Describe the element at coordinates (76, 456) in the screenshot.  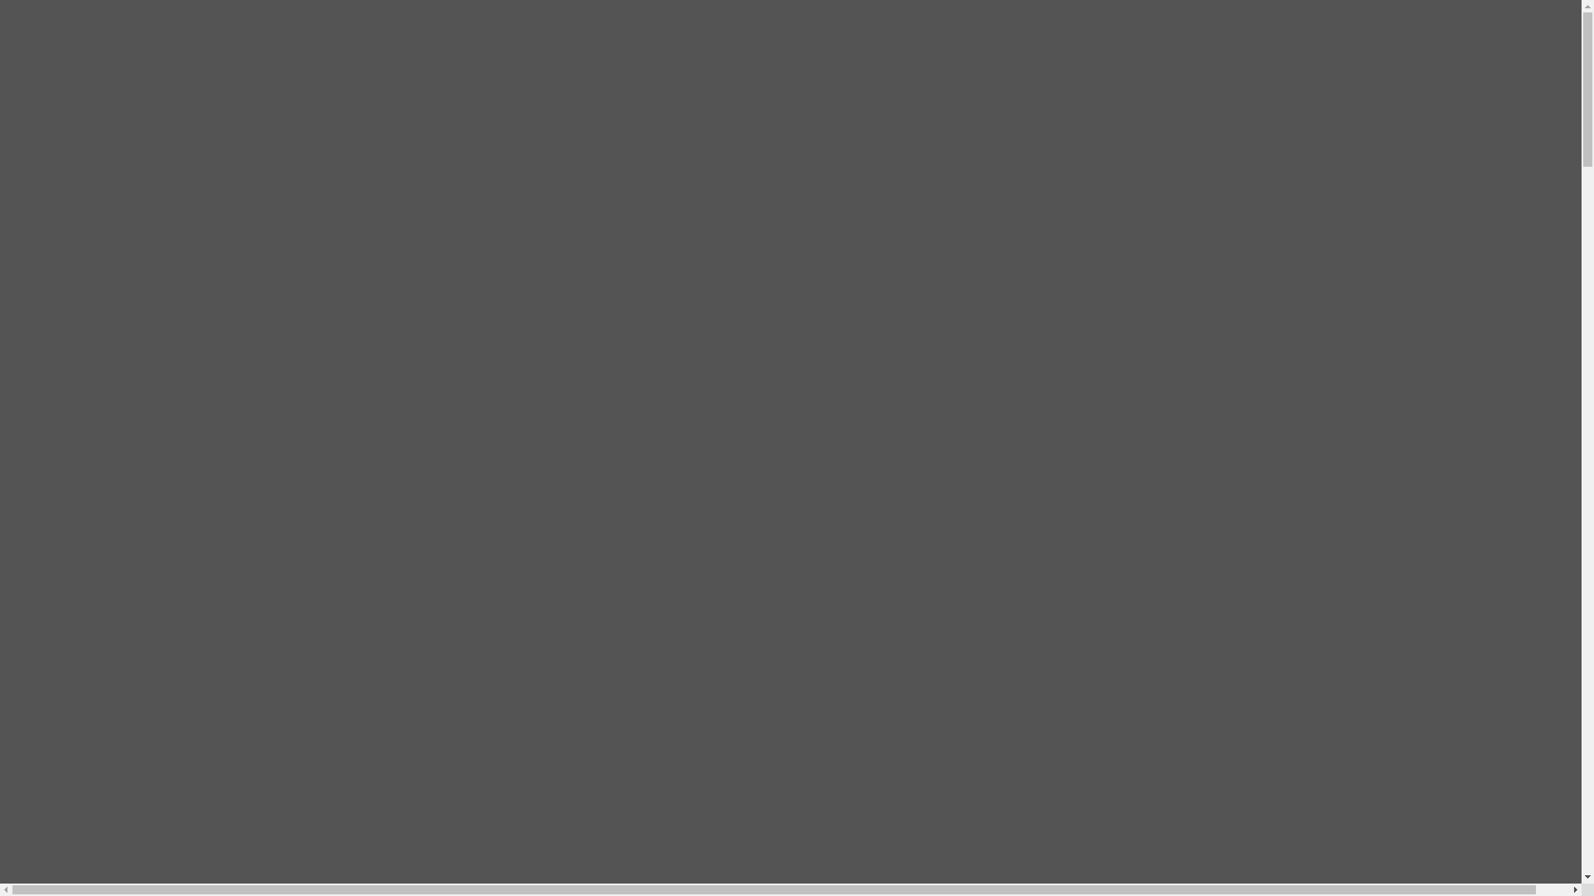
I see `EN` at that location.